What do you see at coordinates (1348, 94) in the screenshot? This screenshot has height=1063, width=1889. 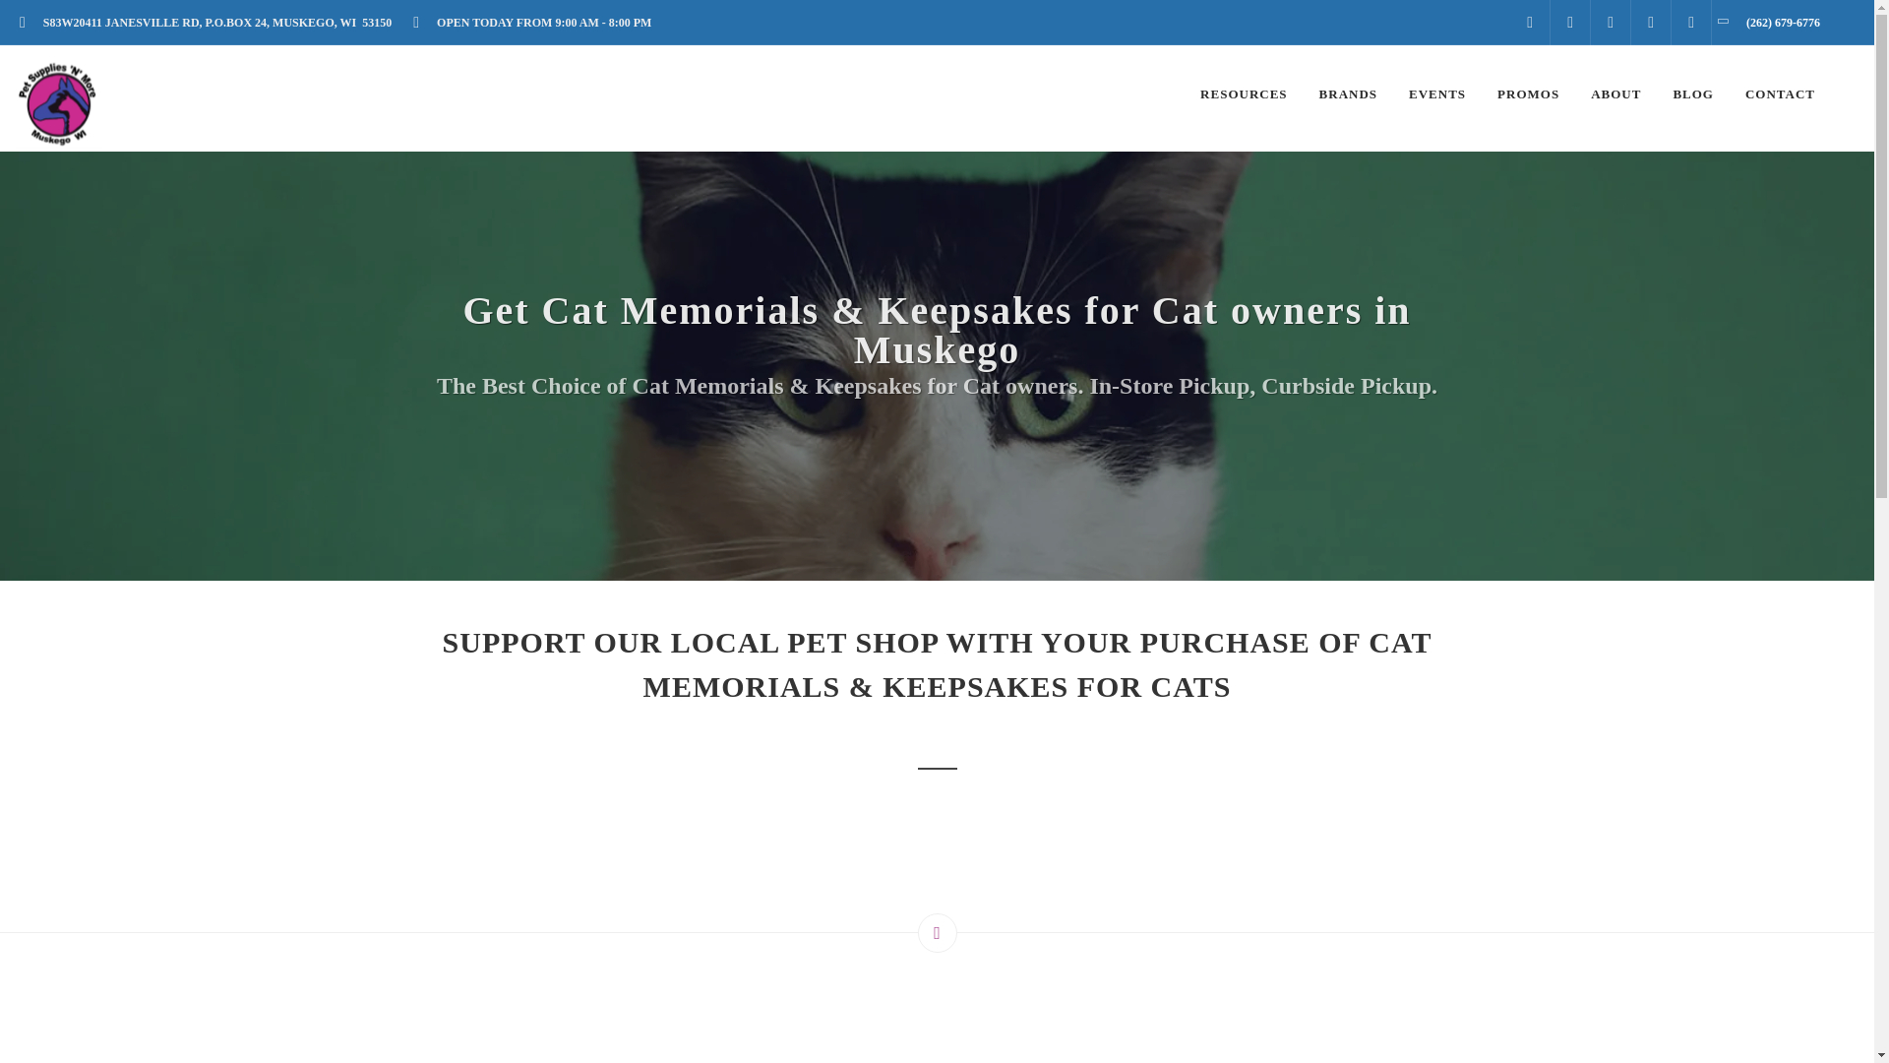 I see `BRANDS` at bounding box center [1348, 94].